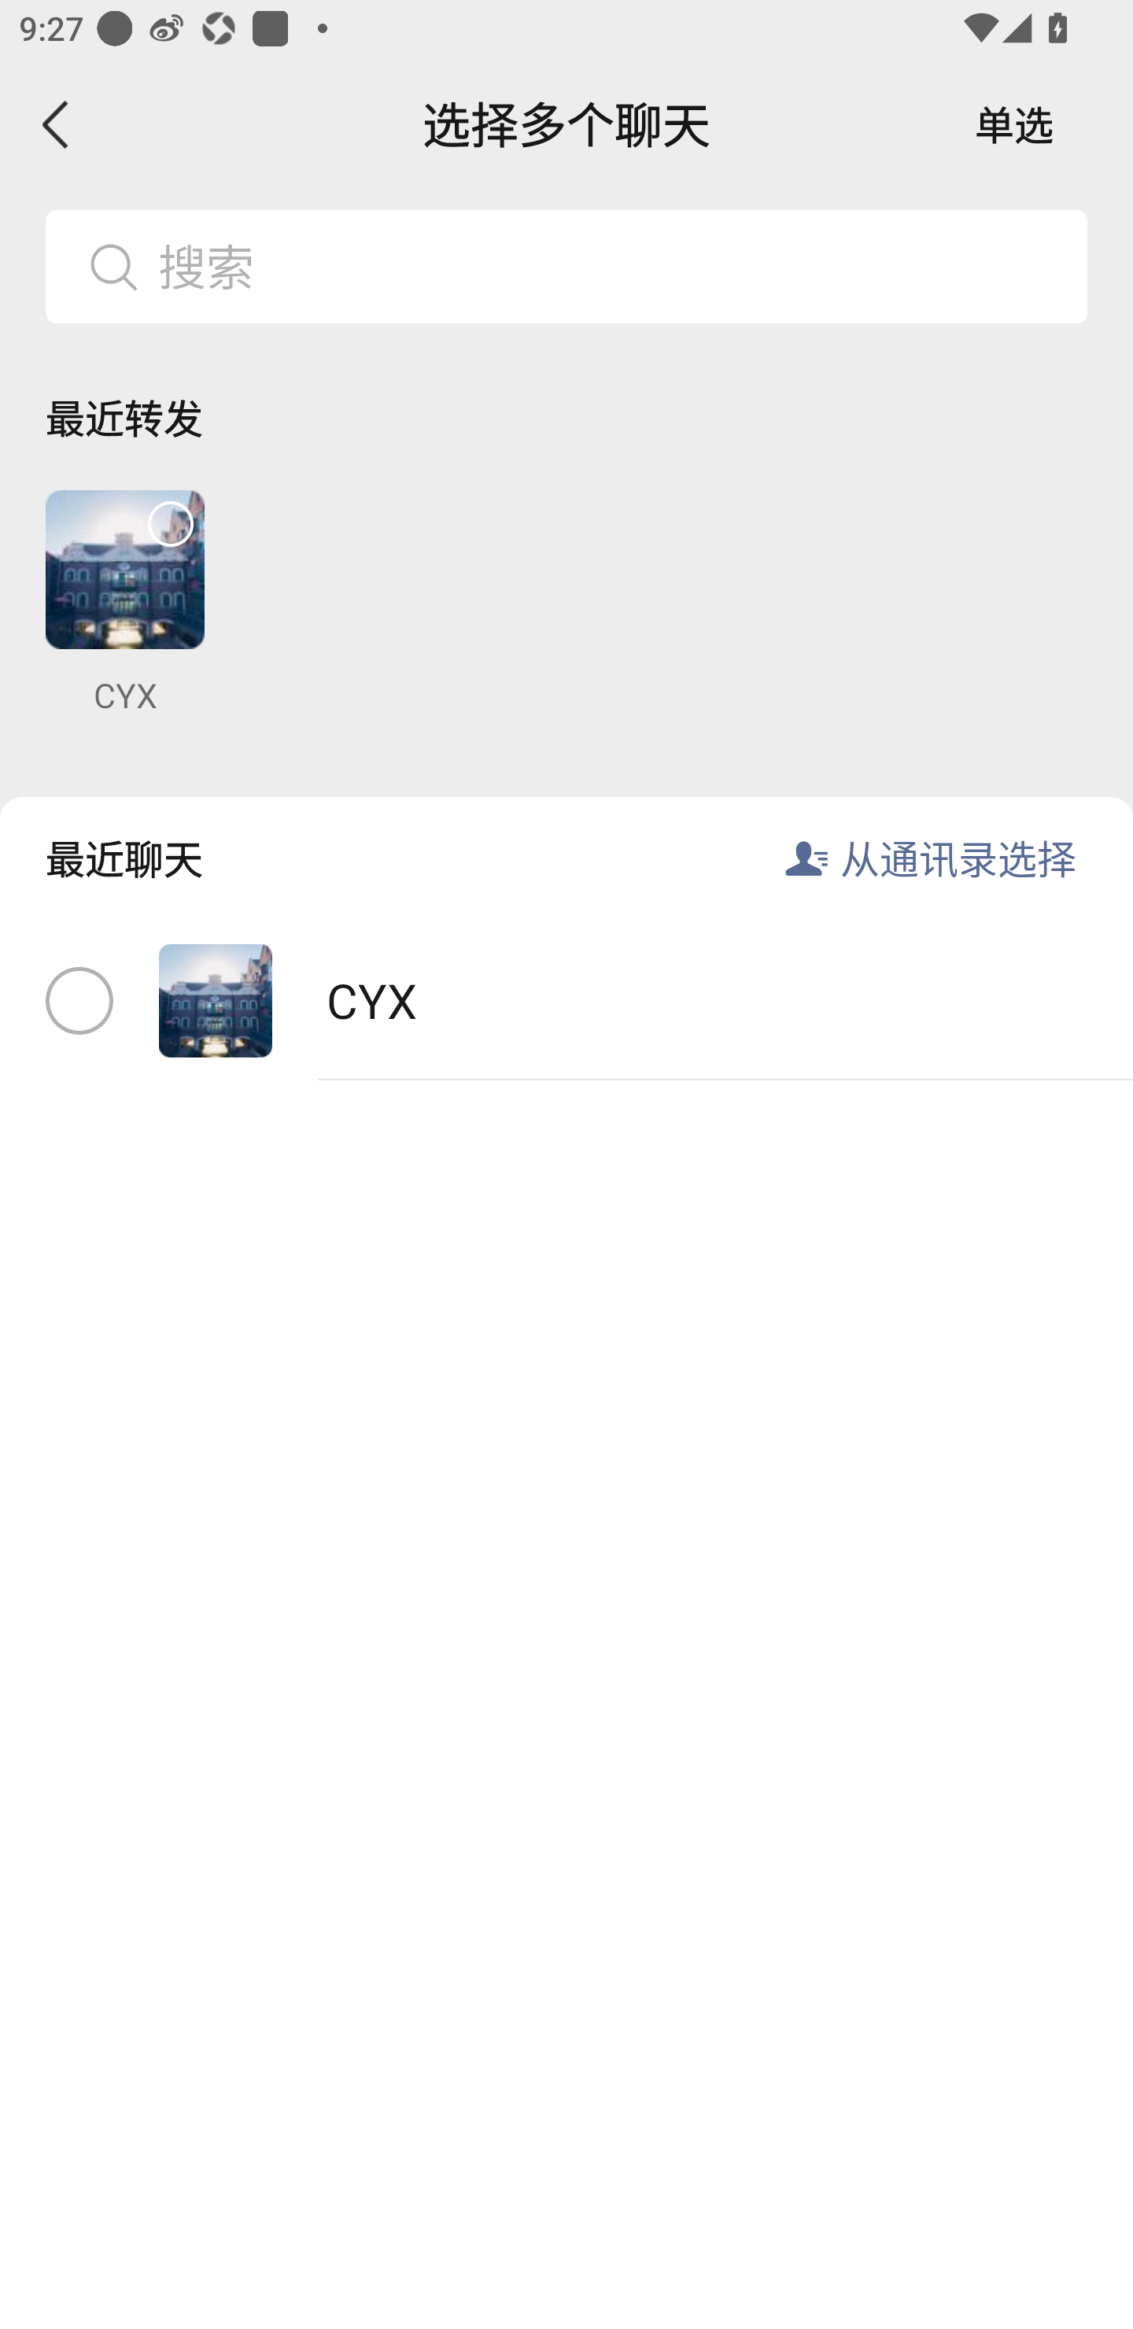 This screenshot has height=2329, width=1133. I want to click on CYX, so click(566, 1001).